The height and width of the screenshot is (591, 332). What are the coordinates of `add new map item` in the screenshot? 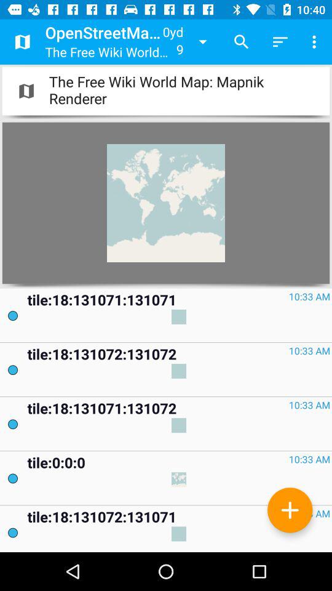 It's located at (290, 510).